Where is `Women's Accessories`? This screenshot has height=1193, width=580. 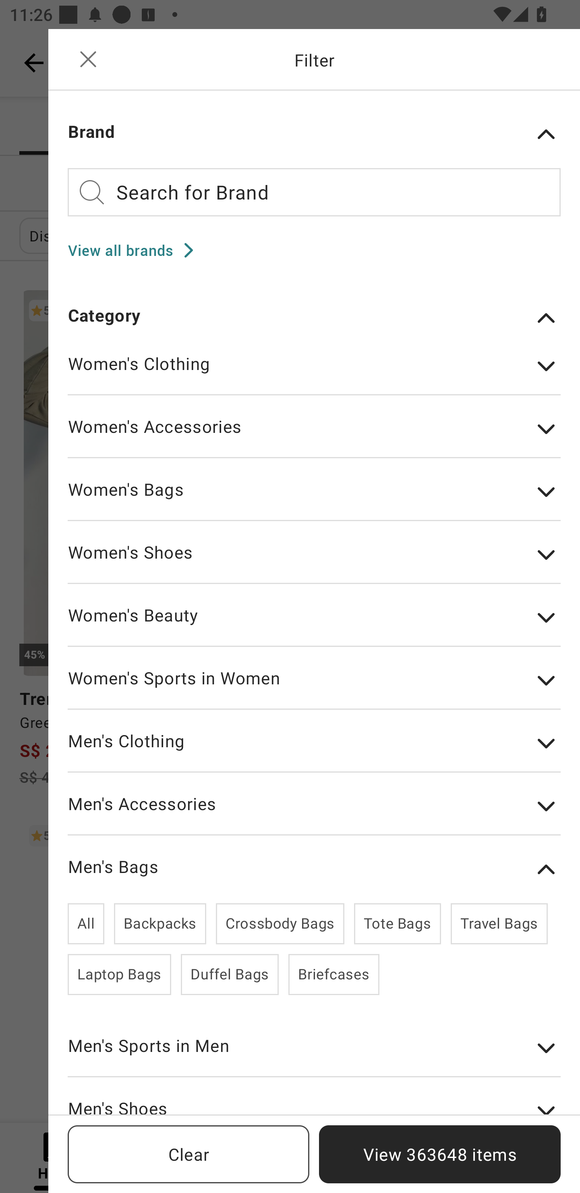
Women's Accessories is located at coordinates (314, 436).